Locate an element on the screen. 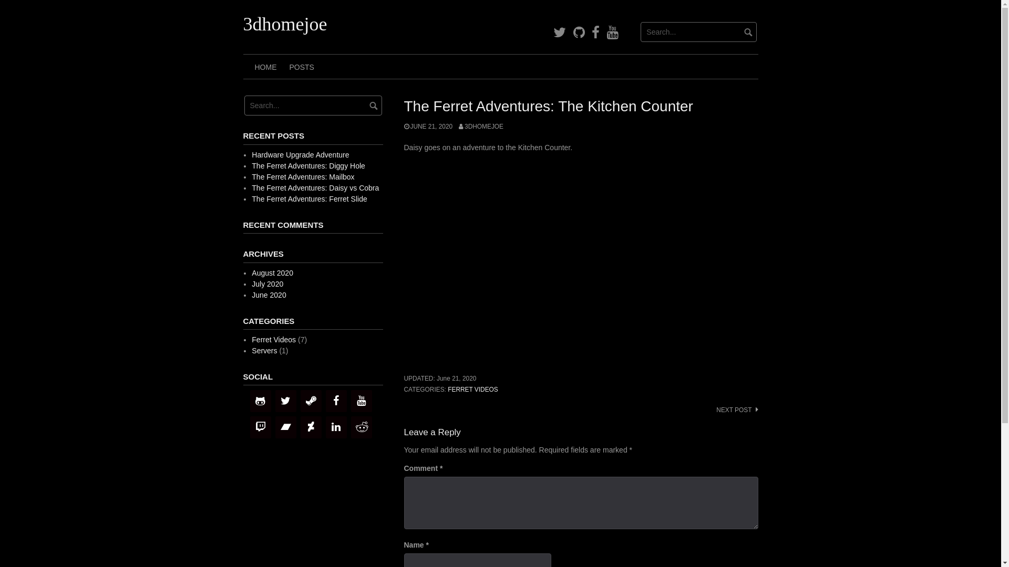  Search for: is located at coordinates (699, 32).